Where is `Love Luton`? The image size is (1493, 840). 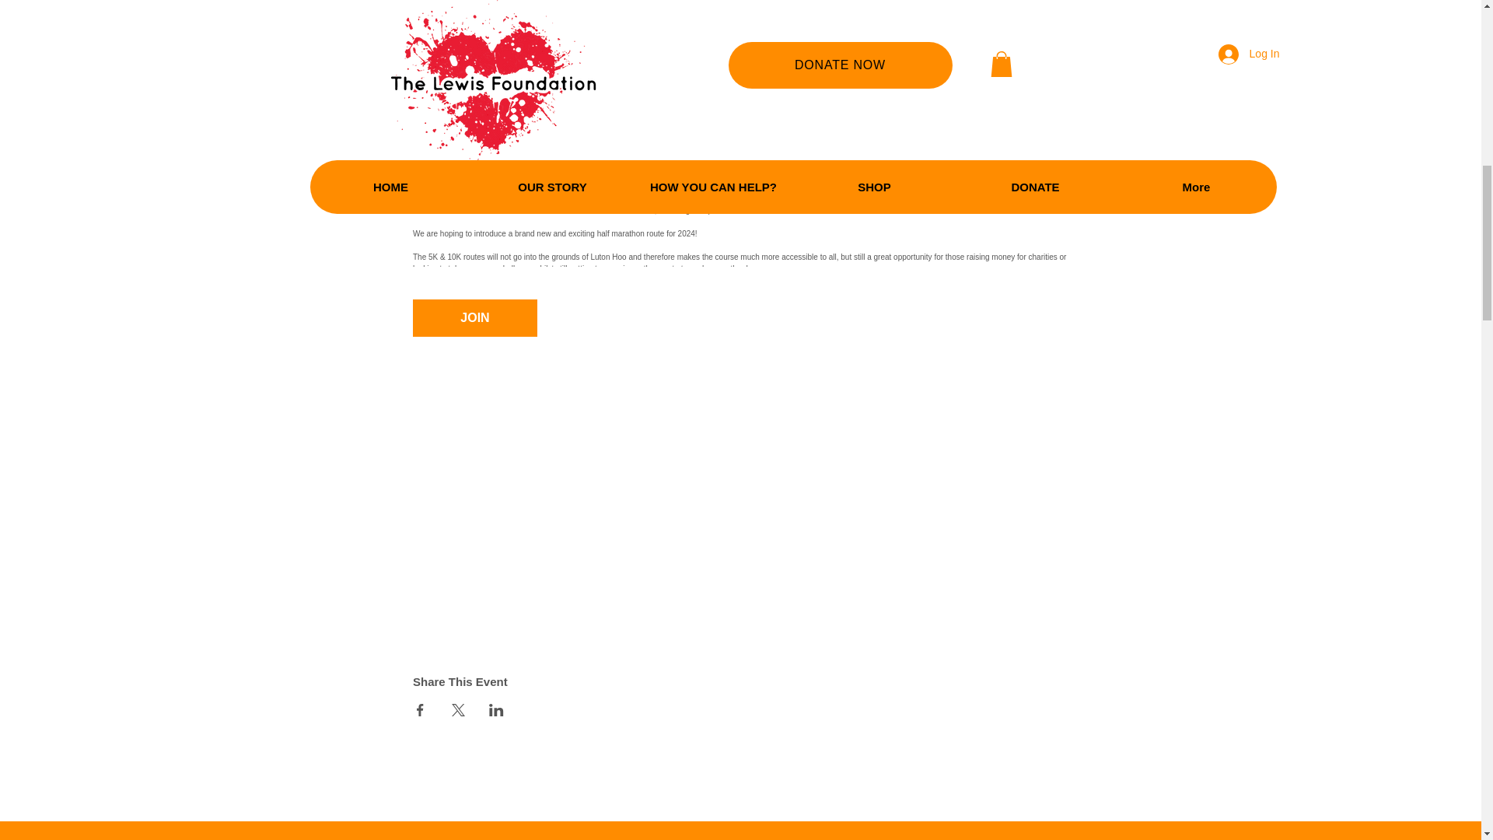 Love Luton is located at coordinates (432, 187).